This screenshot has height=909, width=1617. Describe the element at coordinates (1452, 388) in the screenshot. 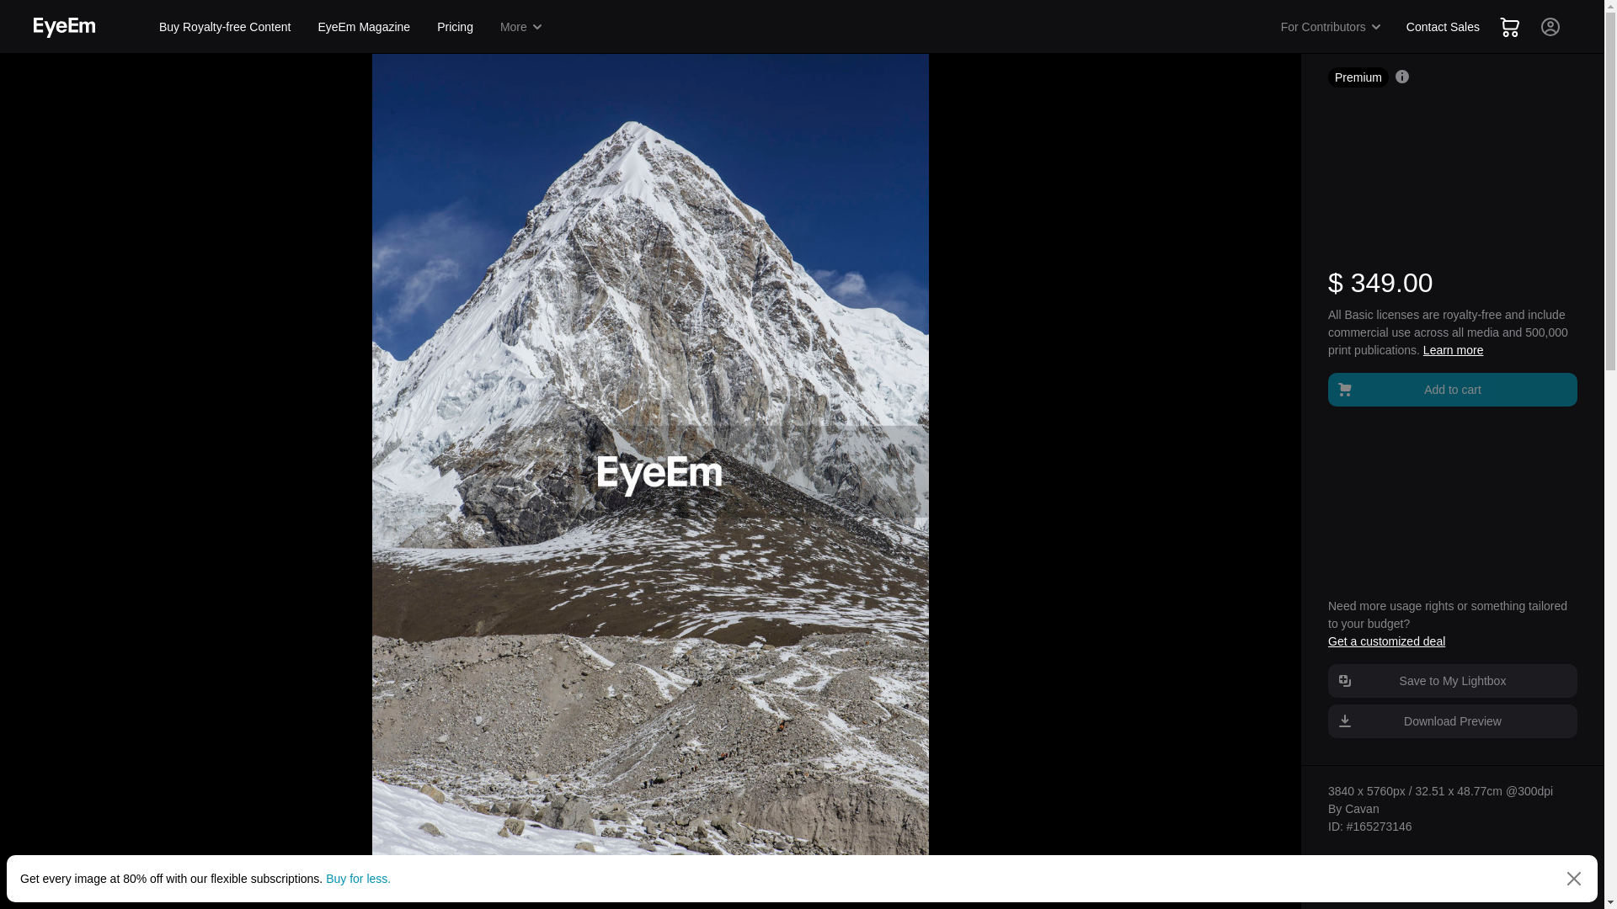

I see `Add to cart` at that location.